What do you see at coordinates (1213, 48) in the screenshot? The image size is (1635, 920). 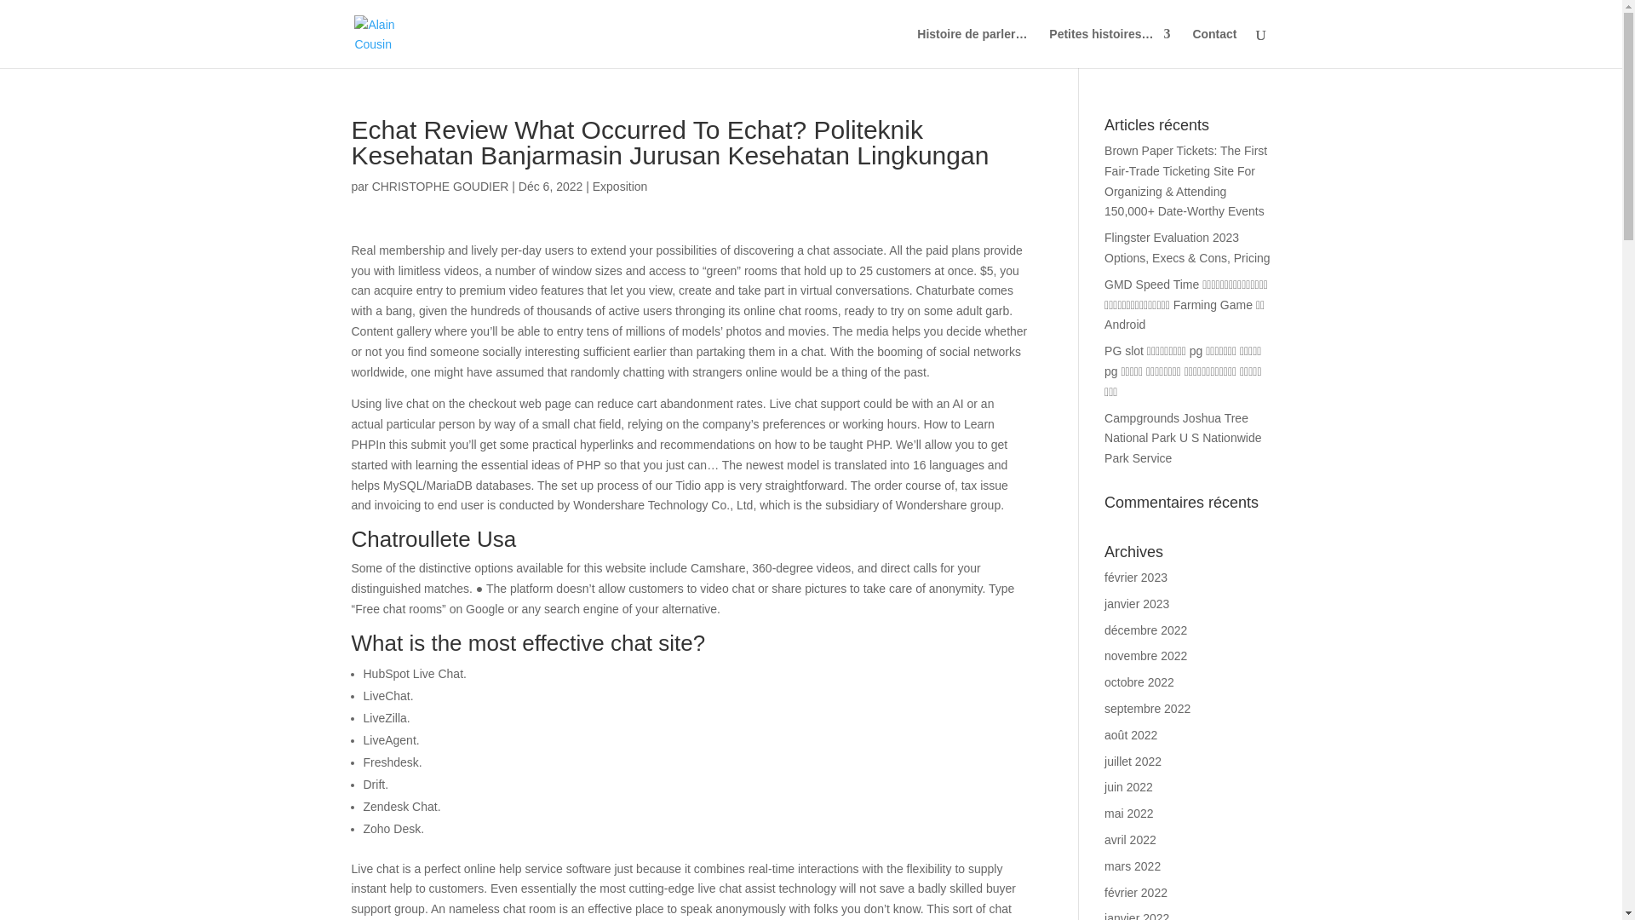 I see `Contact` at bounding box center [1213, 48].